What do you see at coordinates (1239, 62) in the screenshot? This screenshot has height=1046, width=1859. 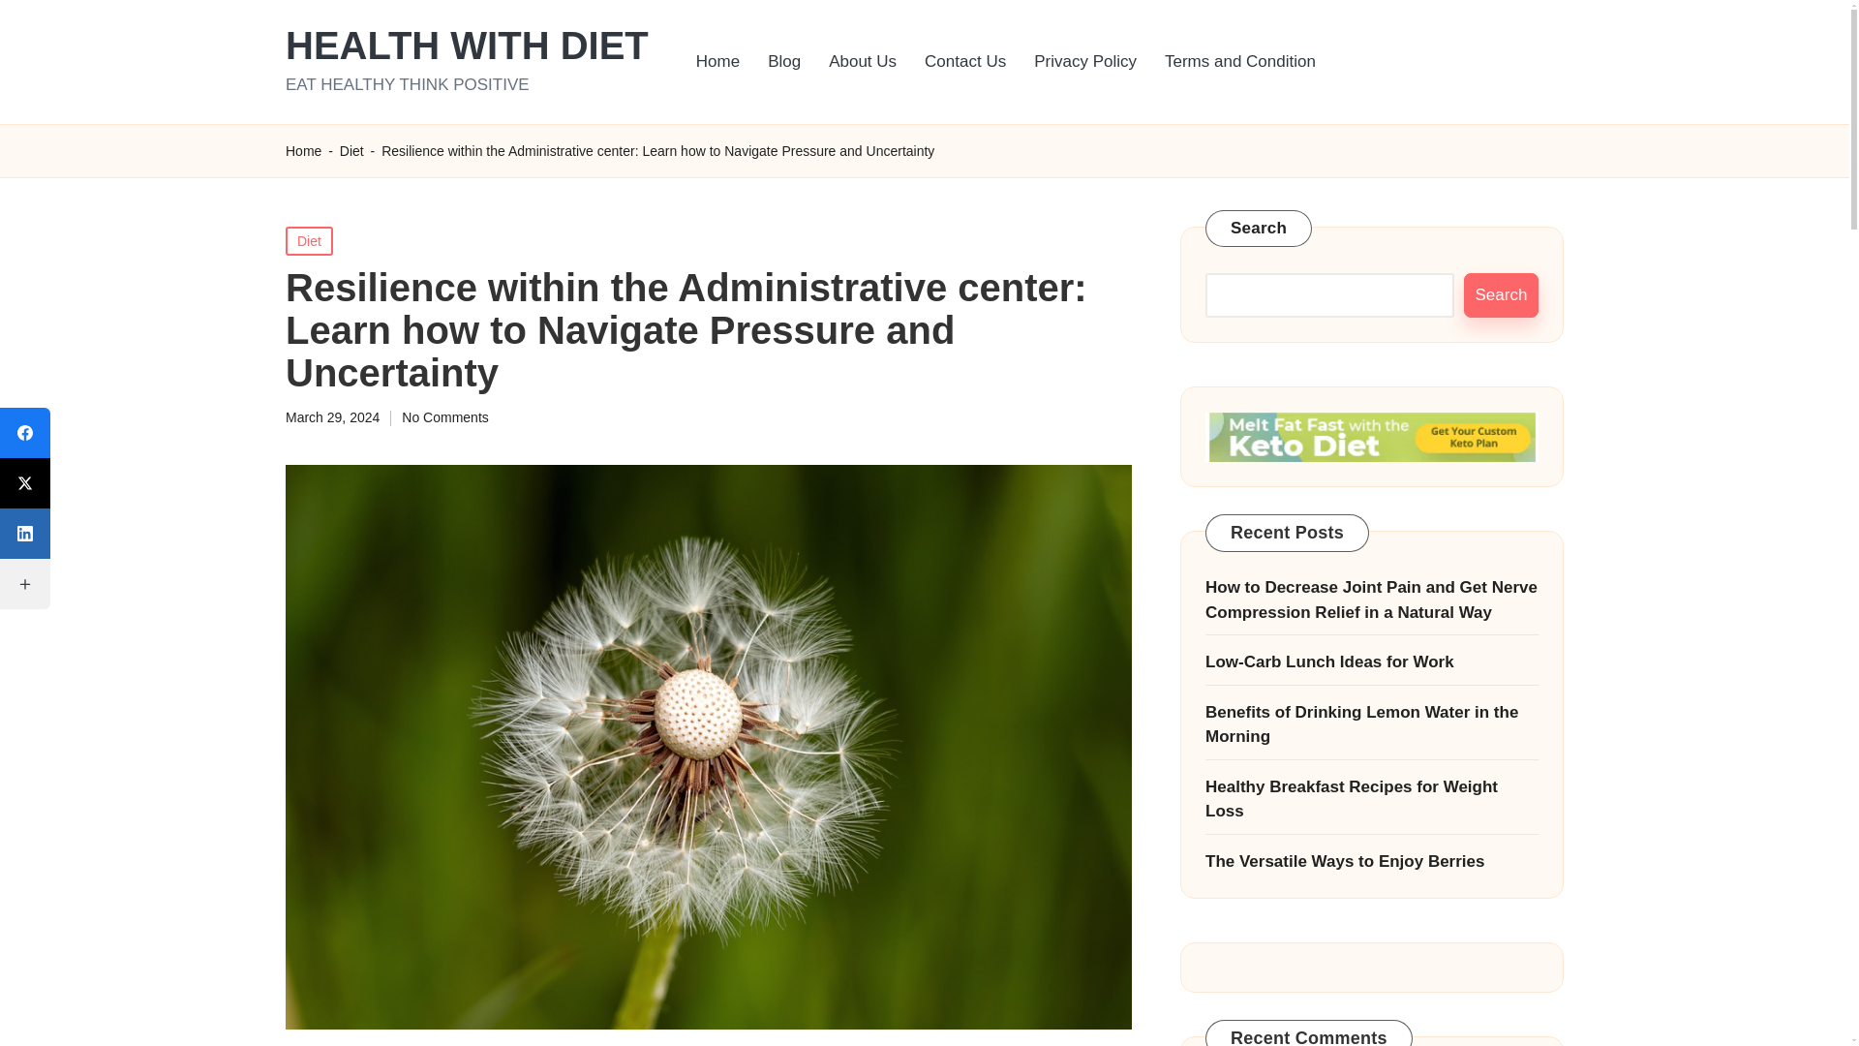 I see `Terms and Condition` at bounding box center [1239, 62].